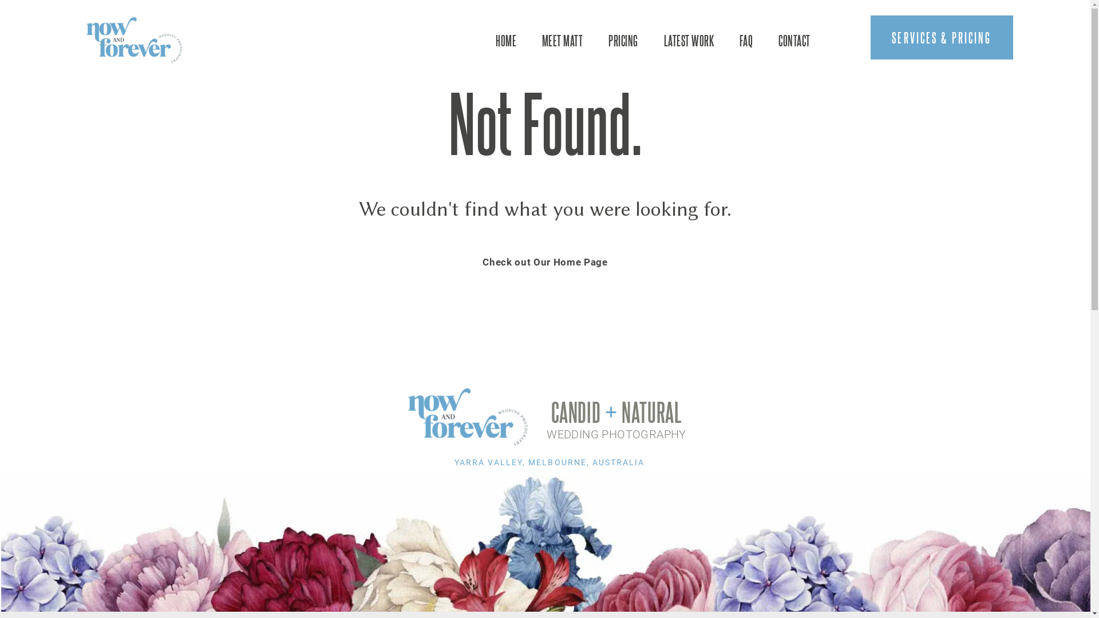 The height and width of the screenshot is (618, 1099). Describe the element at coordinates (623, 41) in the screenshot. I see `PRICING` at that location.